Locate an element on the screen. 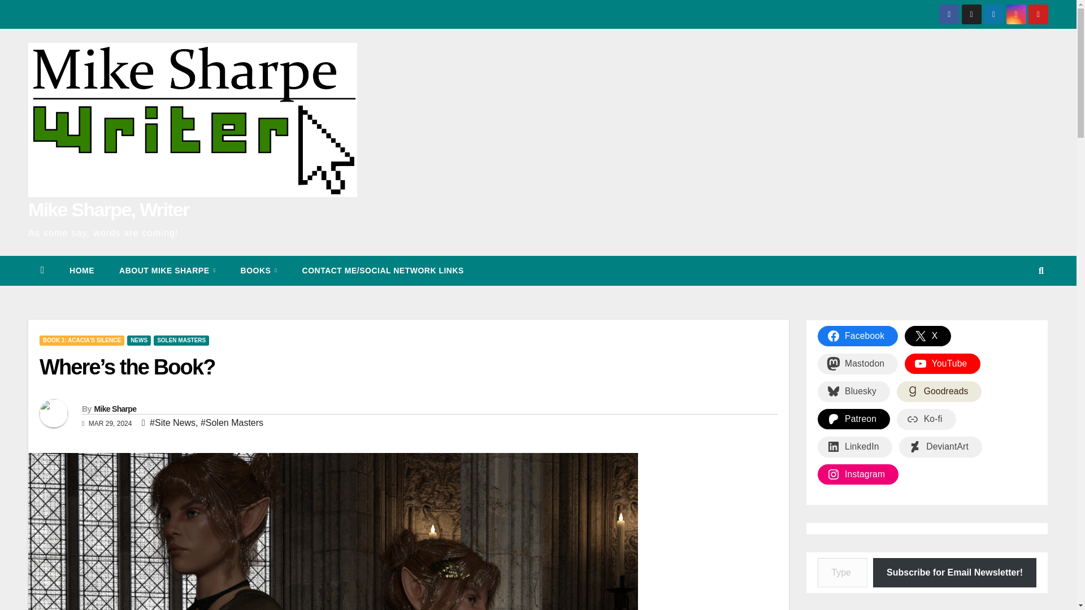 The image size is (1085, 610). Home is located at coordinates (81, 270).